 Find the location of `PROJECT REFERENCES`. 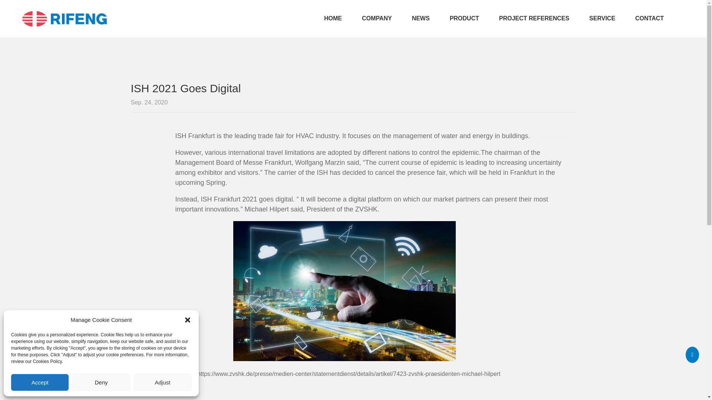

PROJECT REFERENCES is located at coordinates (534, 19).